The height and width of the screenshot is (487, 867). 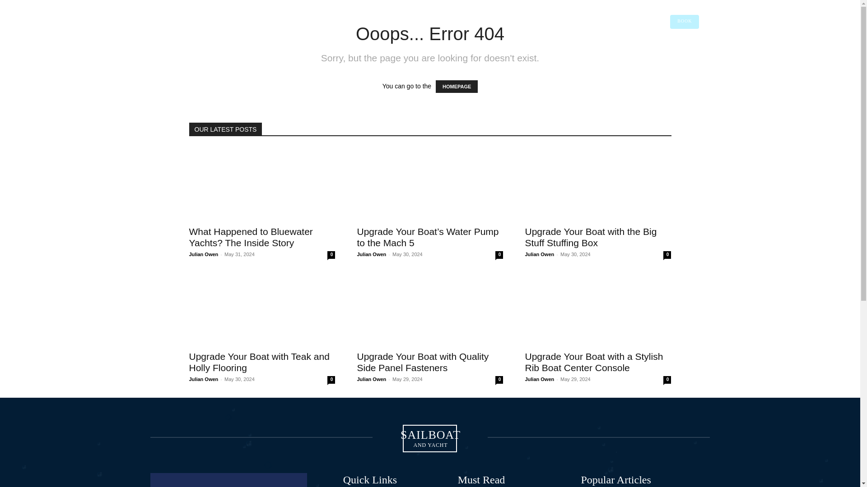 I want to click on Facebook, so click(x=378, y=10).